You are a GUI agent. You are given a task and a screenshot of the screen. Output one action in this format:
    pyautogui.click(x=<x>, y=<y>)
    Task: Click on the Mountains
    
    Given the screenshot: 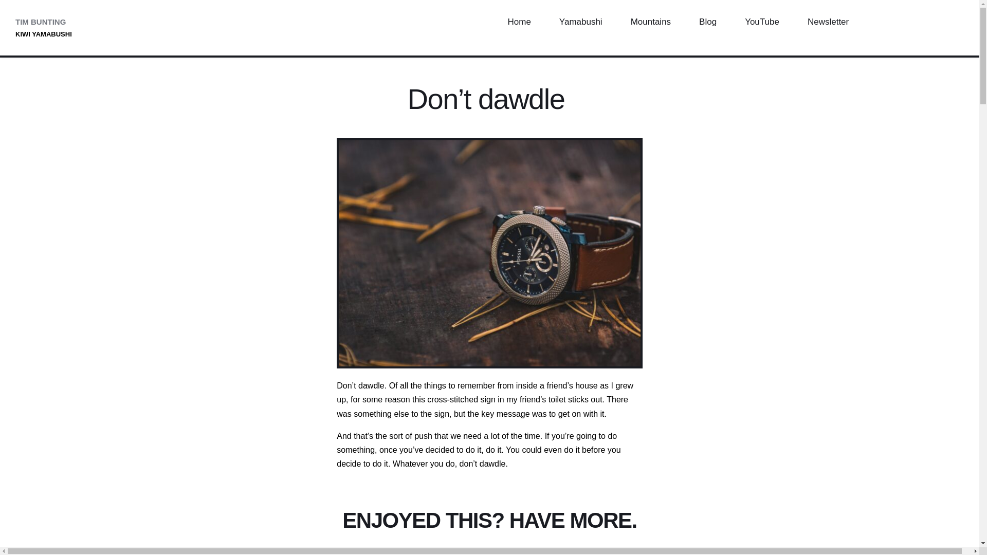 What is the action you would take?
    pyautogui.click(x=650, y=22)
    